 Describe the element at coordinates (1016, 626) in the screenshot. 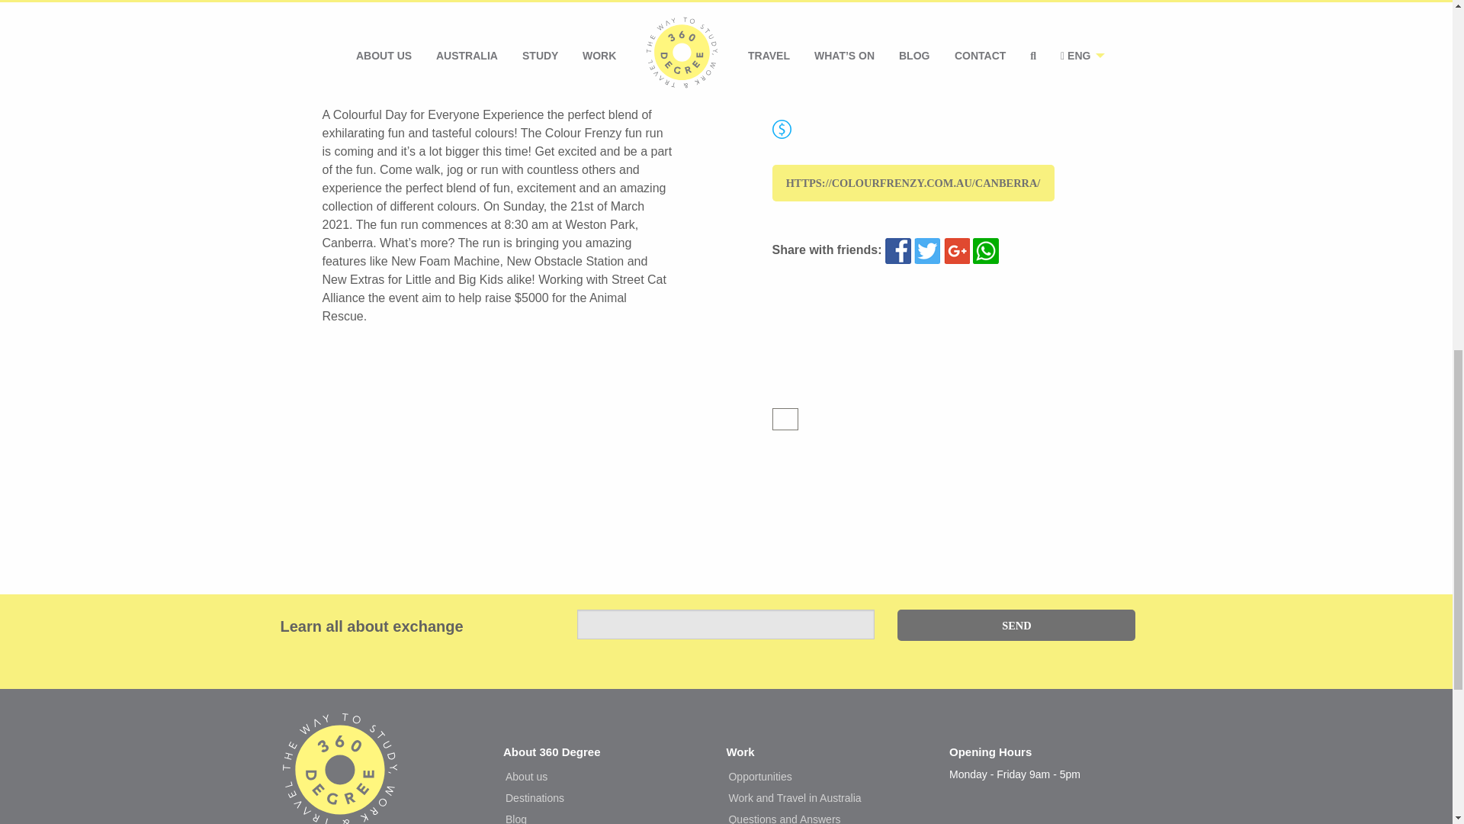

I see `Send` at that location.